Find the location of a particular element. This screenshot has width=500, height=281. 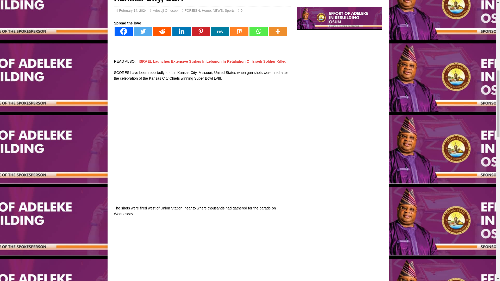

Advertisement is located at coordinates (202, 244).